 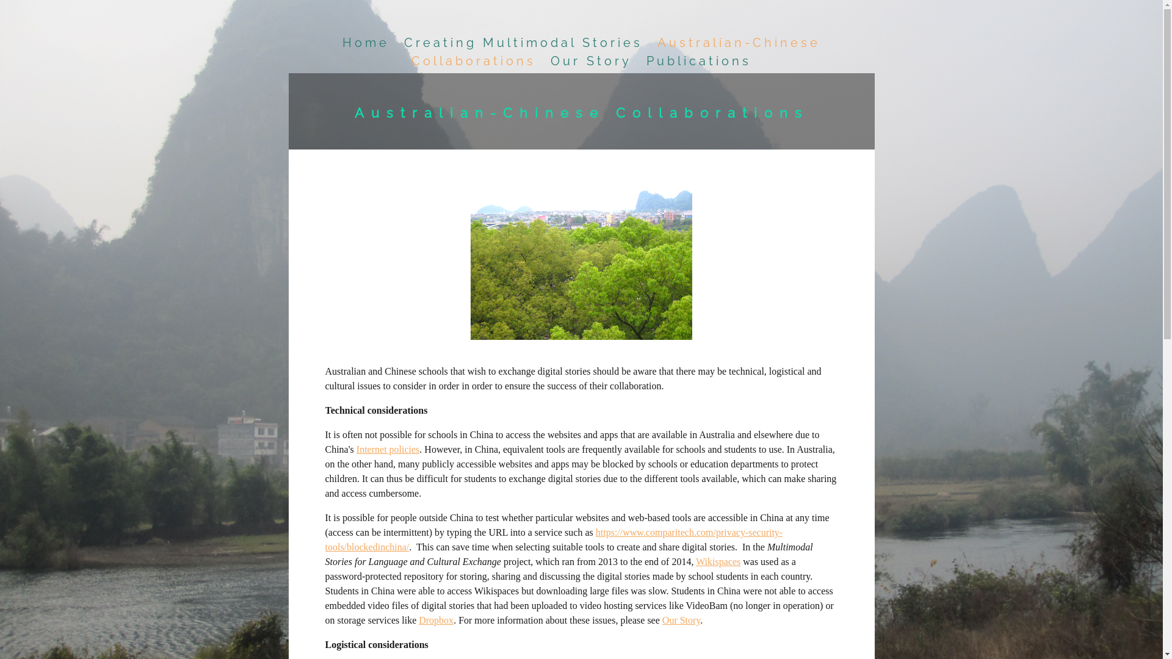 What do you see at coordinates (524, 43) in the screenshot?
I see `Creating Multimodal Stories` at bounding box center [524, 43].